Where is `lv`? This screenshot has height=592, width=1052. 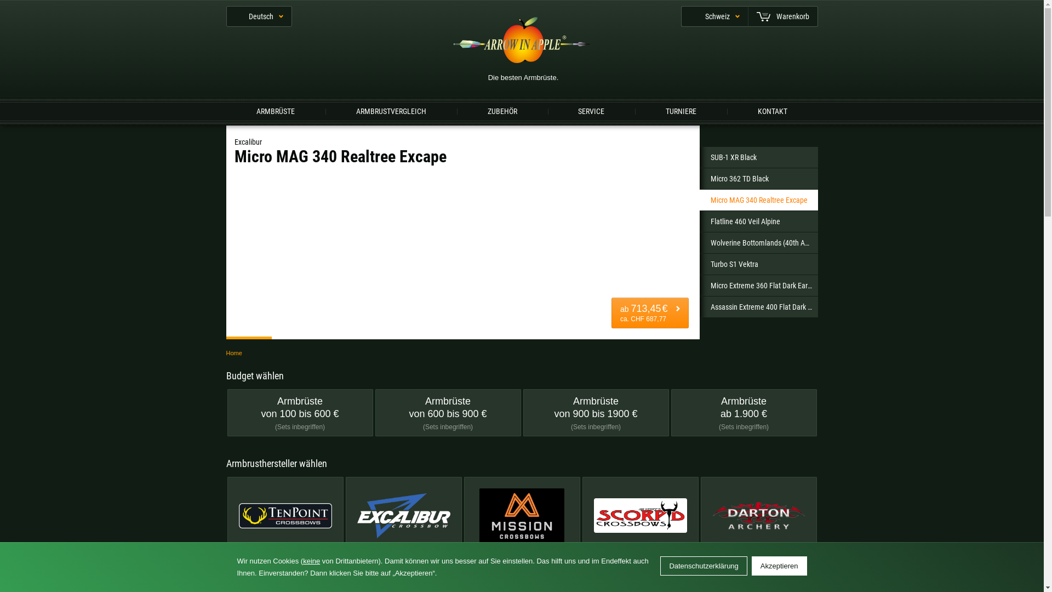
lv is located at coordinates (473, 195).